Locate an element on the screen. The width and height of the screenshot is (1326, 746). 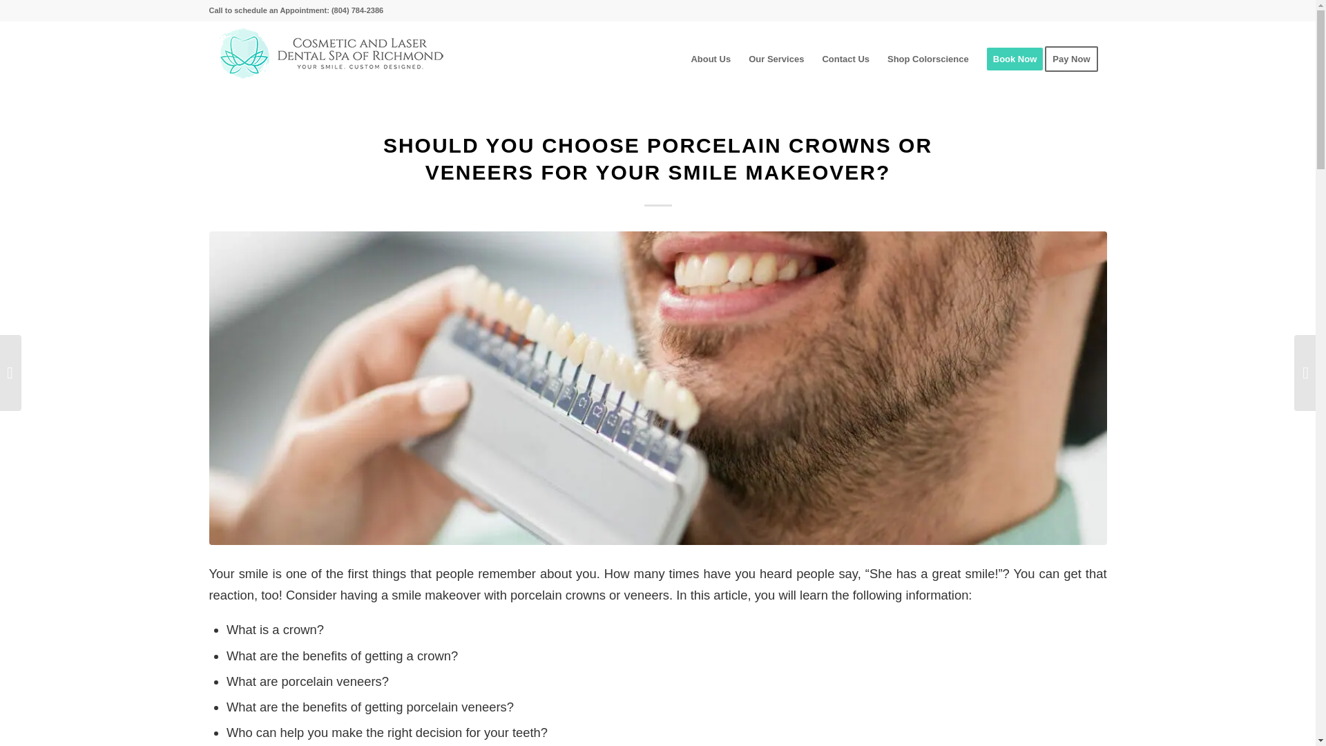
Shop Colorscience is located at coordinates (928, 59).